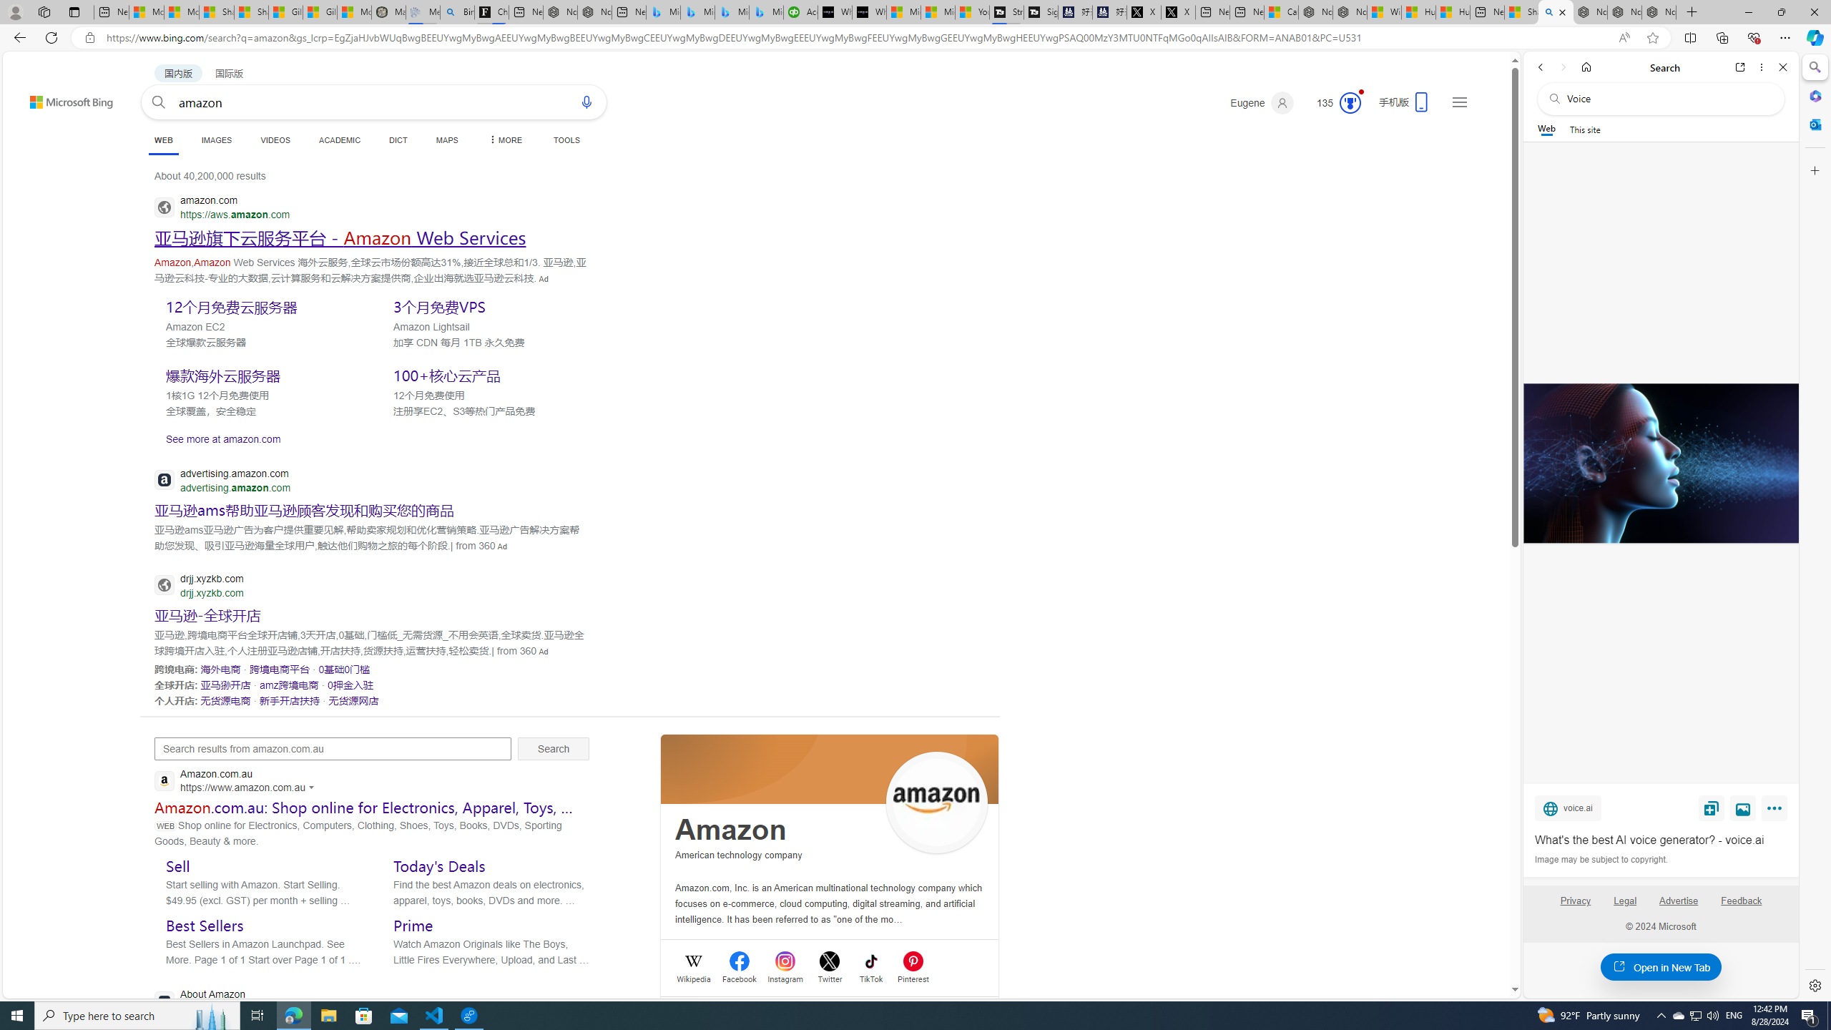 This screenshot has height=1030, width=1831. I want to click on Amazon.com.au, so click(237, 781).